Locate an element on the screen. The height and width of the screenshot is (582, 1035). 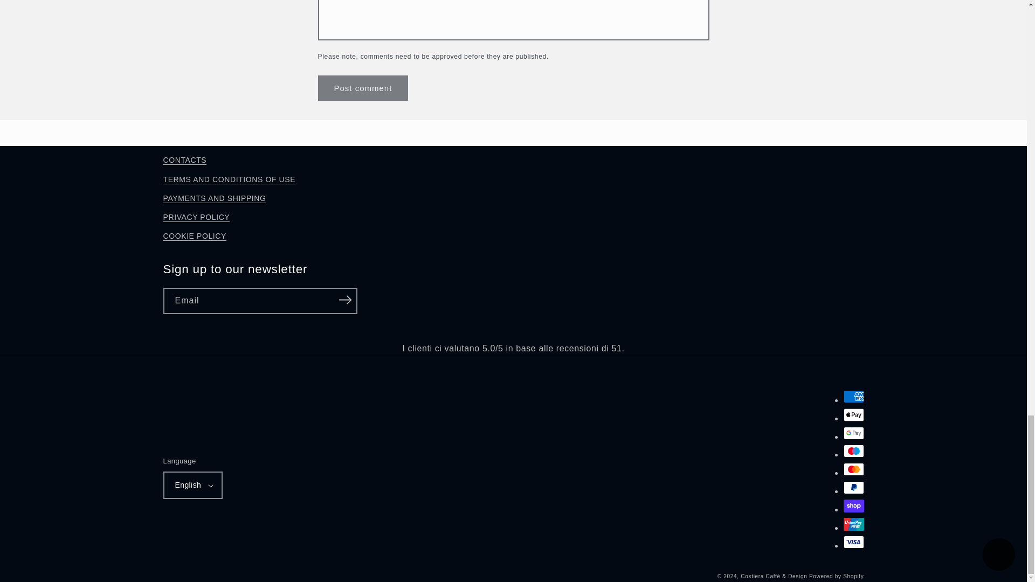
PRIVACY POLICY is located at coordinates (196, 217).